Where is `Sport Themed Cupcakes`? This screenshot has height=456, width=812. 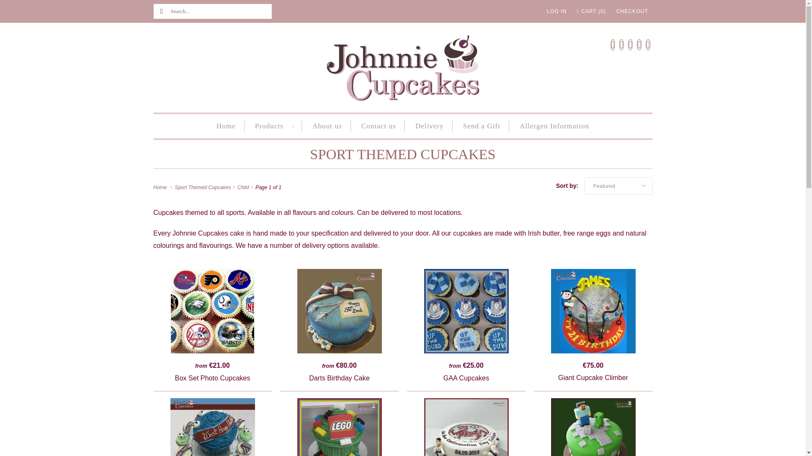 Sport Themed Cupcakes is located at coordinates (403, 154).